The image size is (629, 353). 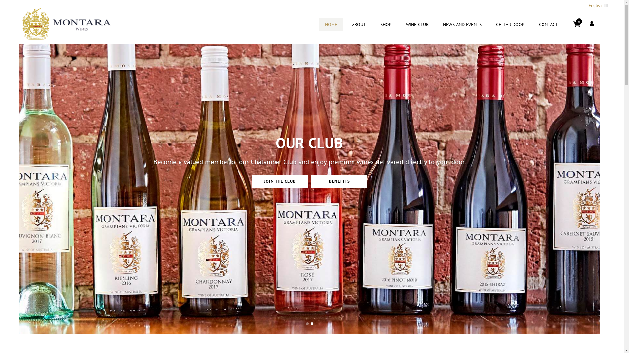 What do you see at coordinates (359, 25) in the screenshot?
I see `ABOUT` at bounding box center [359, 25].